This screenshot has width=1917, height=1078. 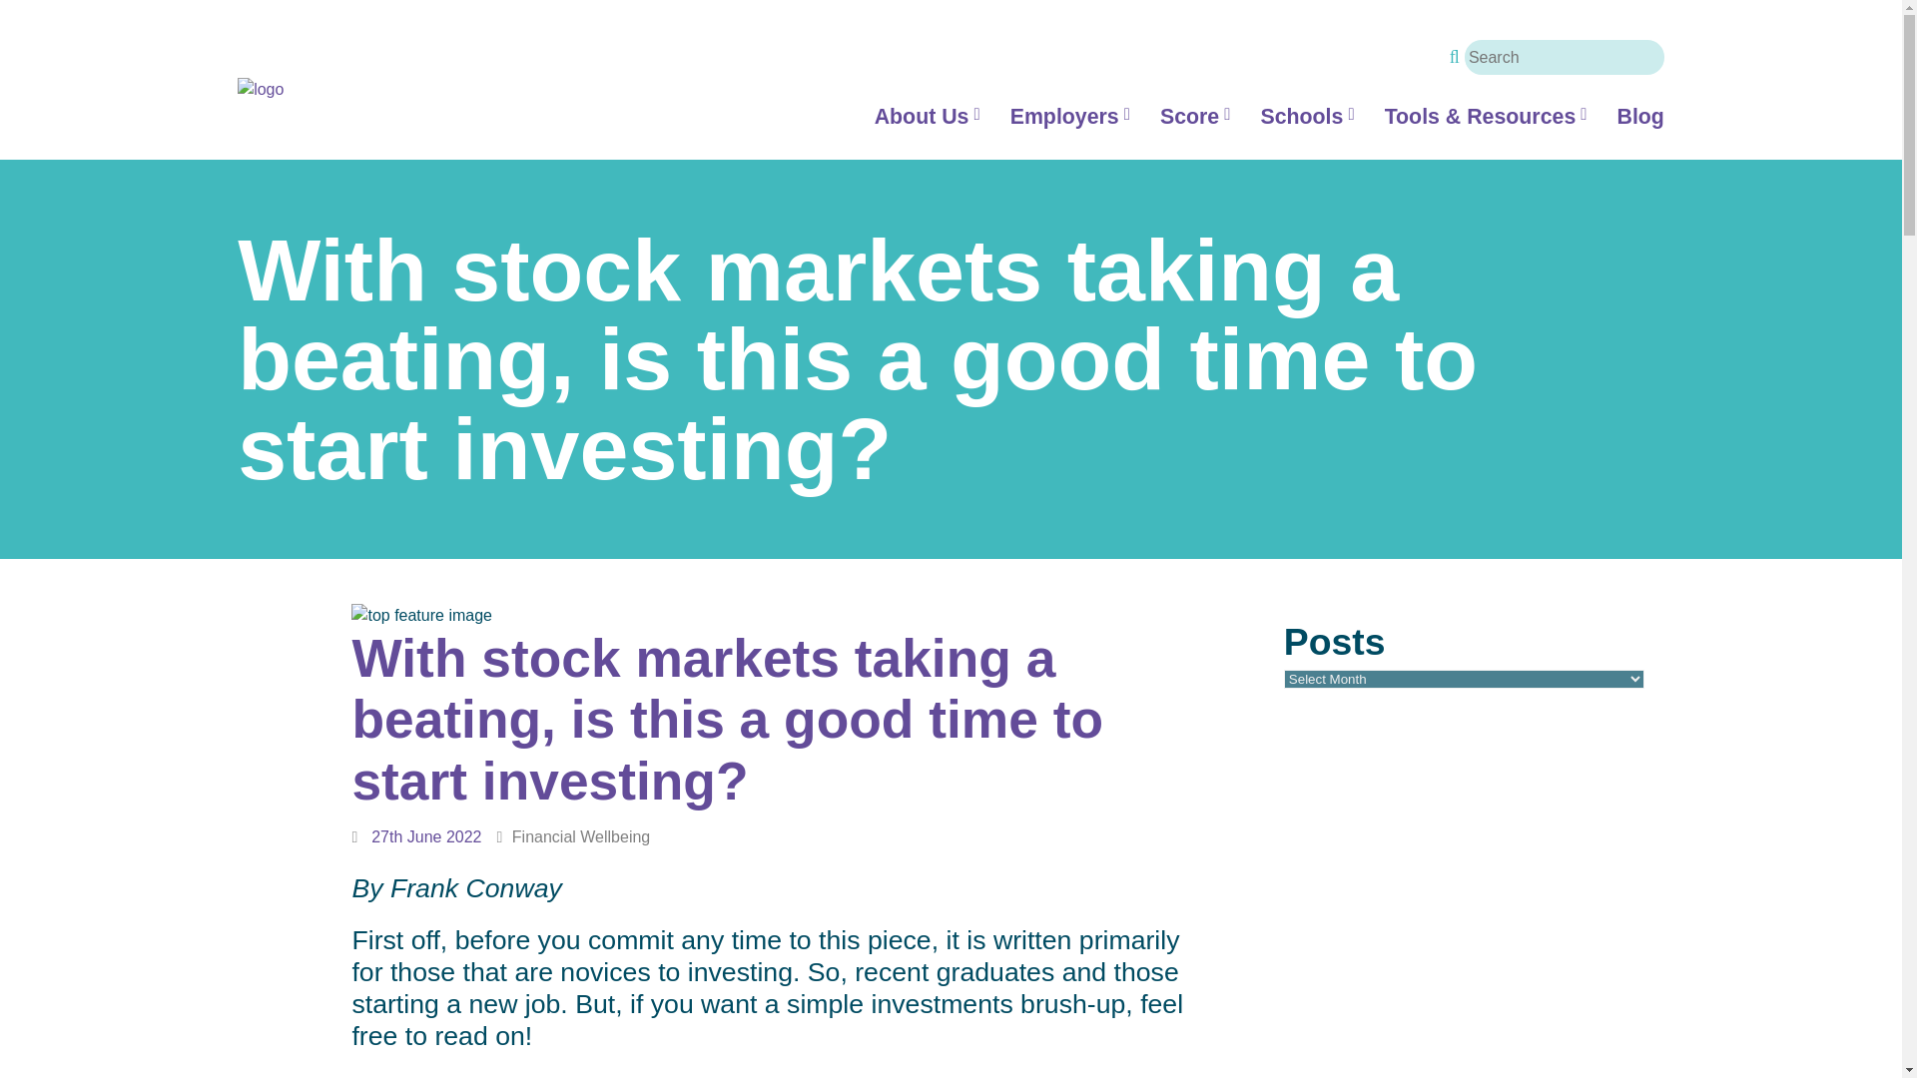 I want to click on 27th June 2022, so click(x=425, y=836).